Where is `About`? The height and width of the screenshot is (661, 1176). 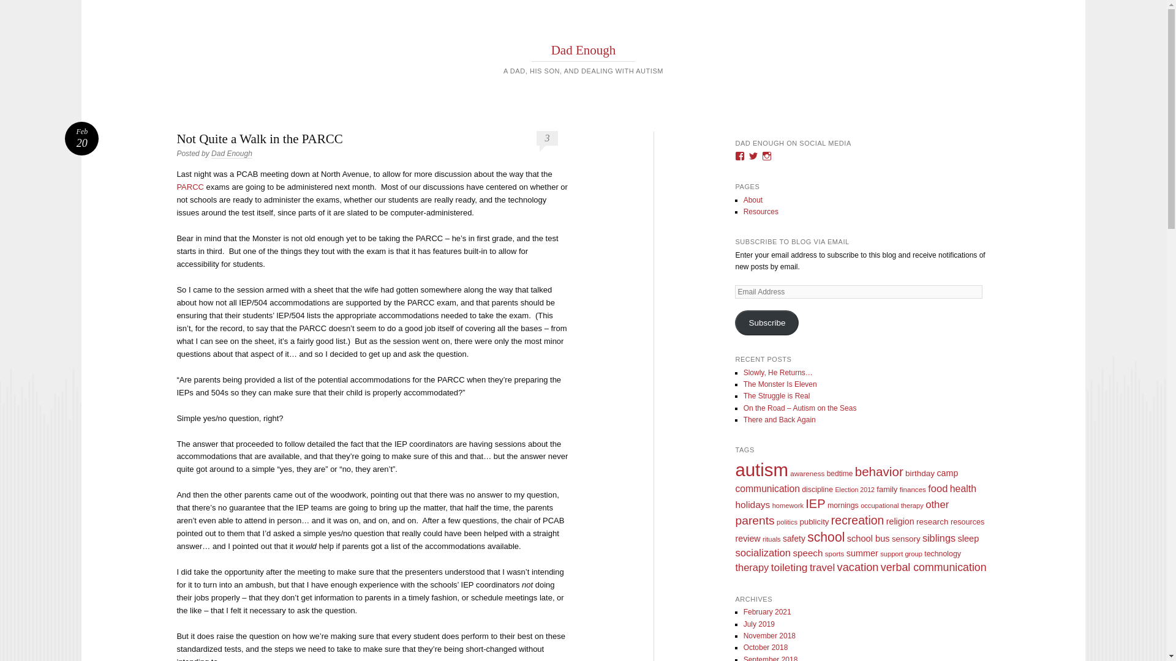 About is located at coordinates (752, 200).